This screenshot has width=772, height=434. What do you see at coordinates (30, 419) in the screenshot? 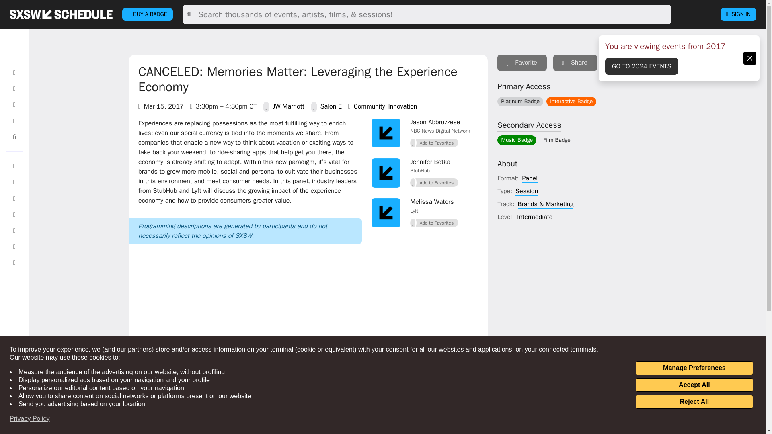
I see `Privacy Policy` at bounding box center [30, 419].